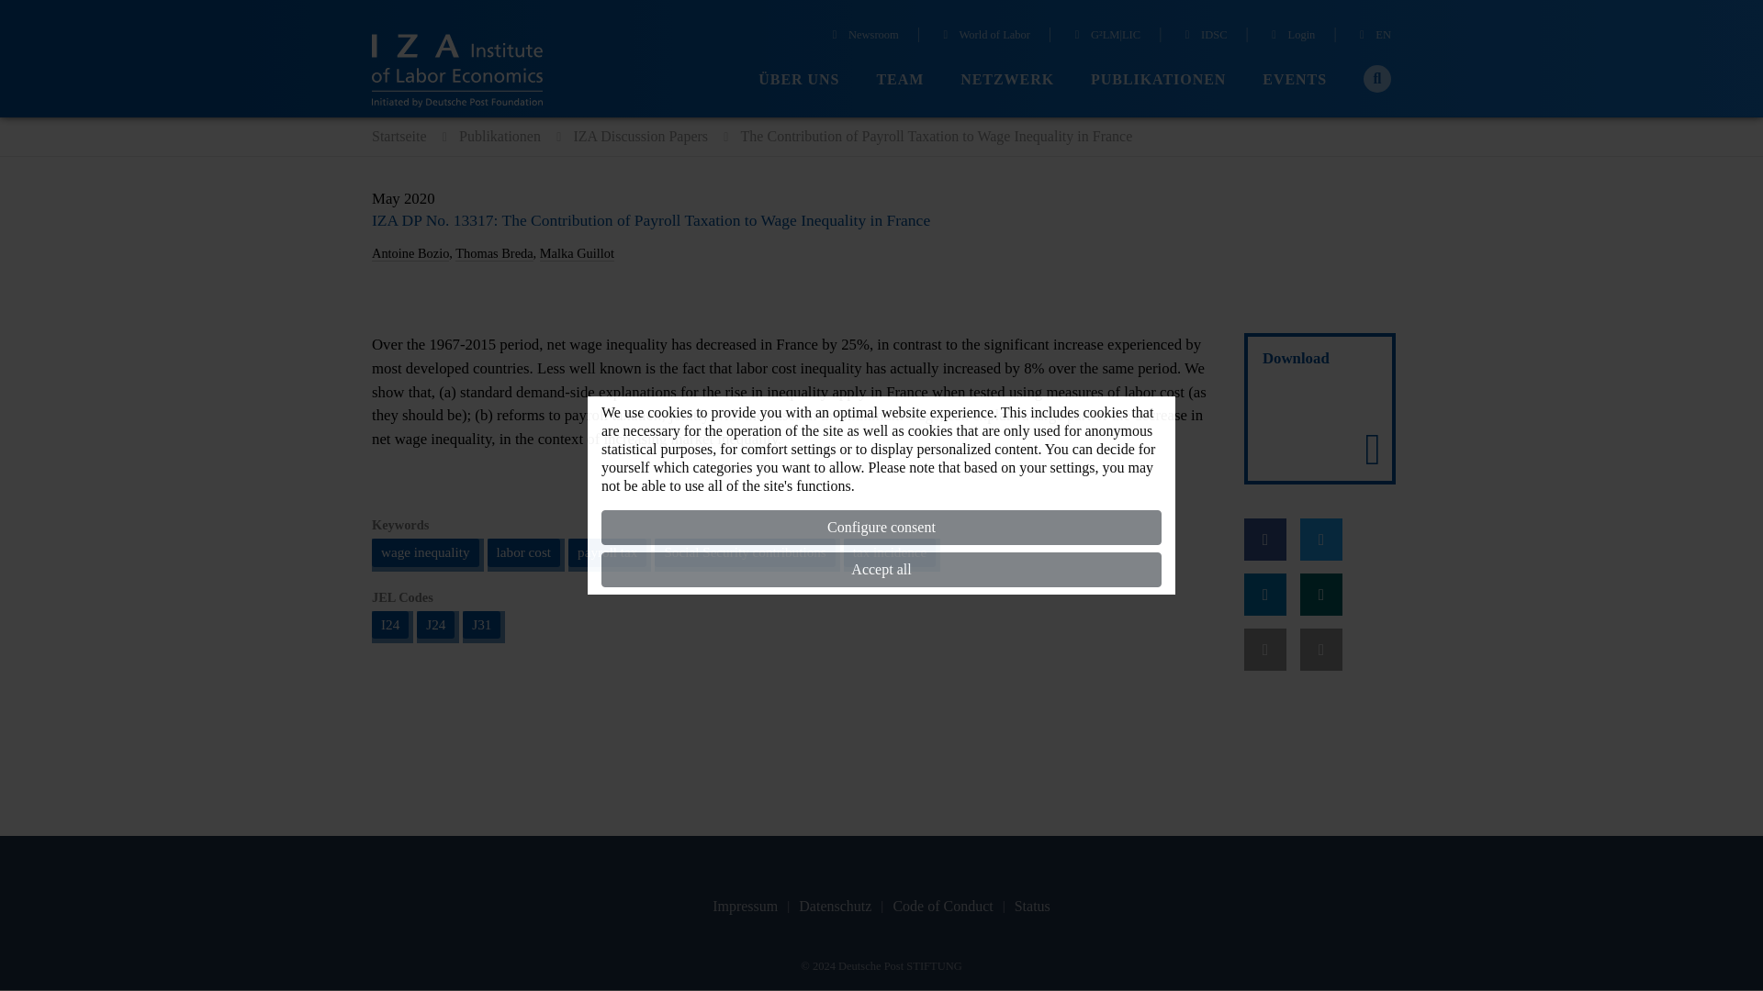 The image size is (1763, 991). Describe the element at coordinates (863, 37) in the screenshot. I see `Newsroom` at that location.